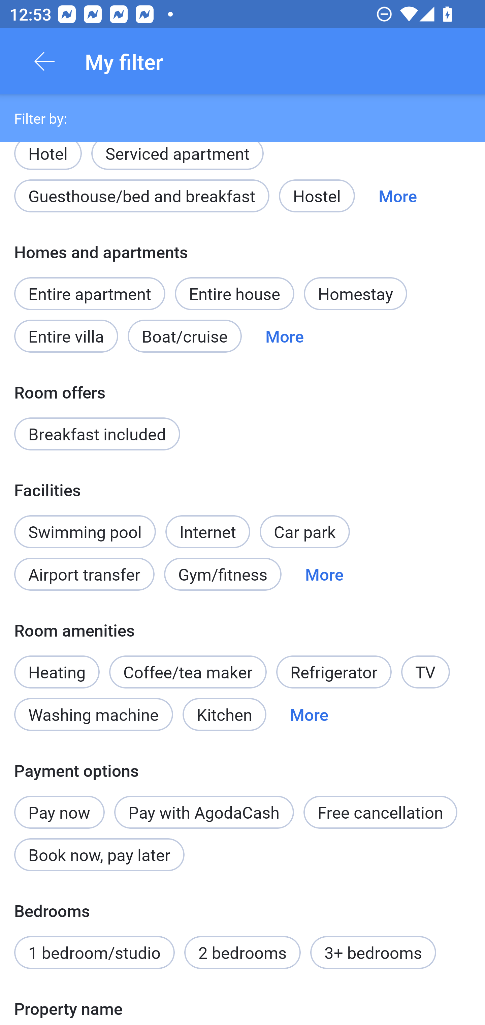 Image resolution: width=485 pixels, height=1025 pixels. Describe the element at coordinates (355, 293) in the screenshot. I see `Homestay` at that location.